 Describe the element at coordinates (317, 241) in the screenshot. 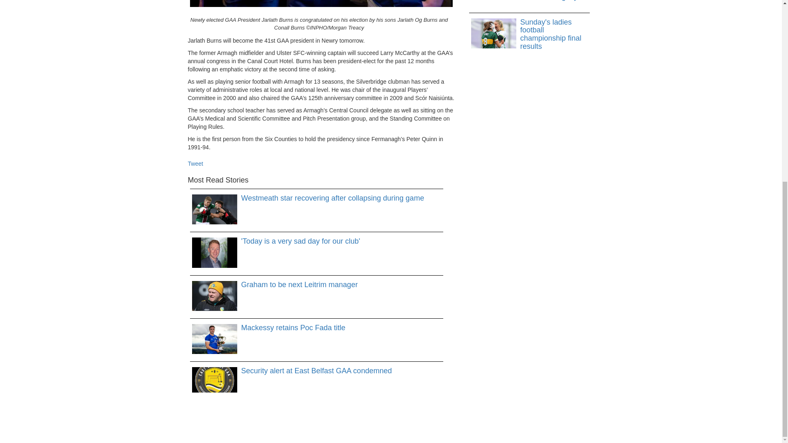

I see `'Today is a very sad day for our club'` at that location.